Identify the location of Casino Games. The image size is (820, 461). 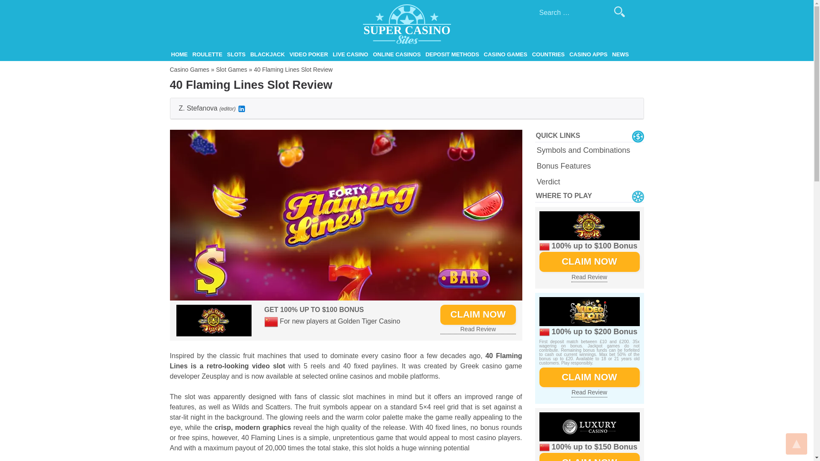
(190, 69).